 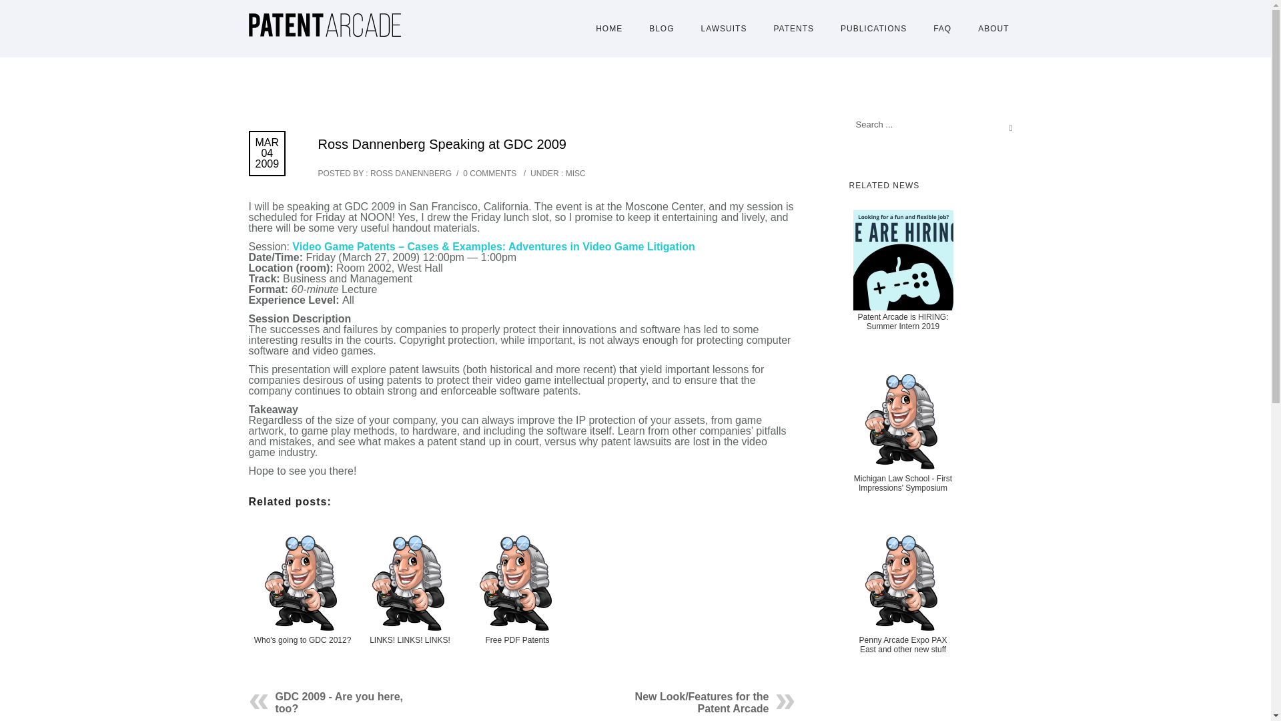 I want to click on PATENTS, so click(x=793, y=28).